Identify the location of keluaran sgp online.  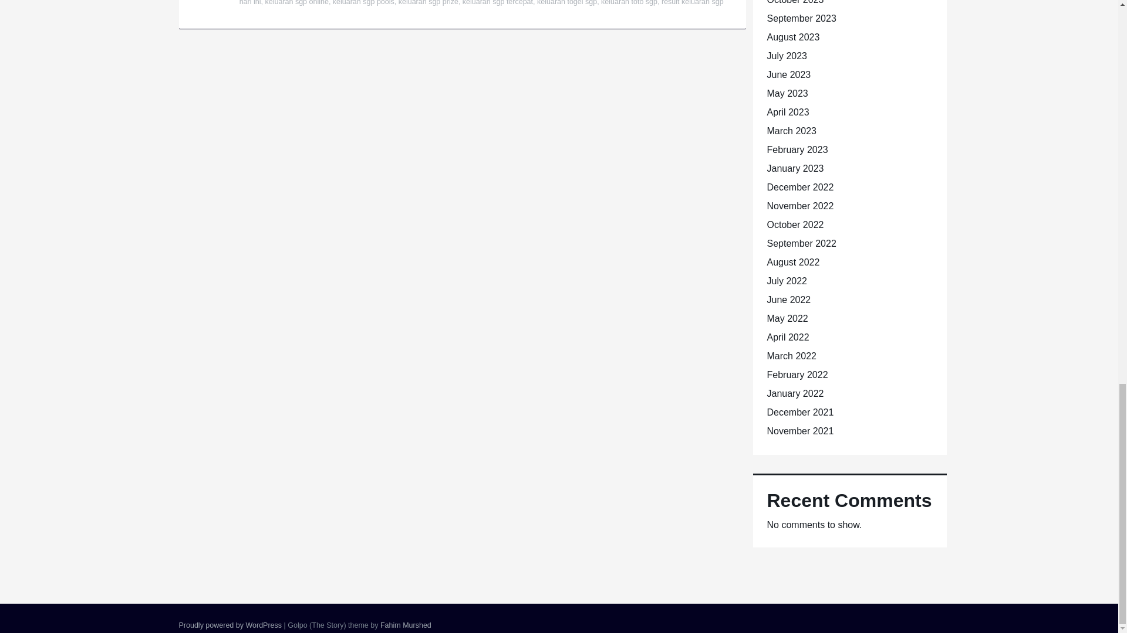
(296, 2).